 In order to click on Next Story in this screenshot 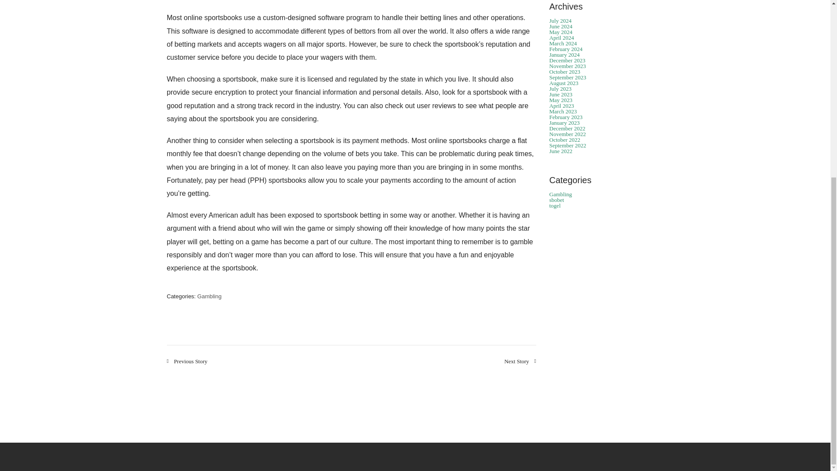, I will do `click(521, 361)`.